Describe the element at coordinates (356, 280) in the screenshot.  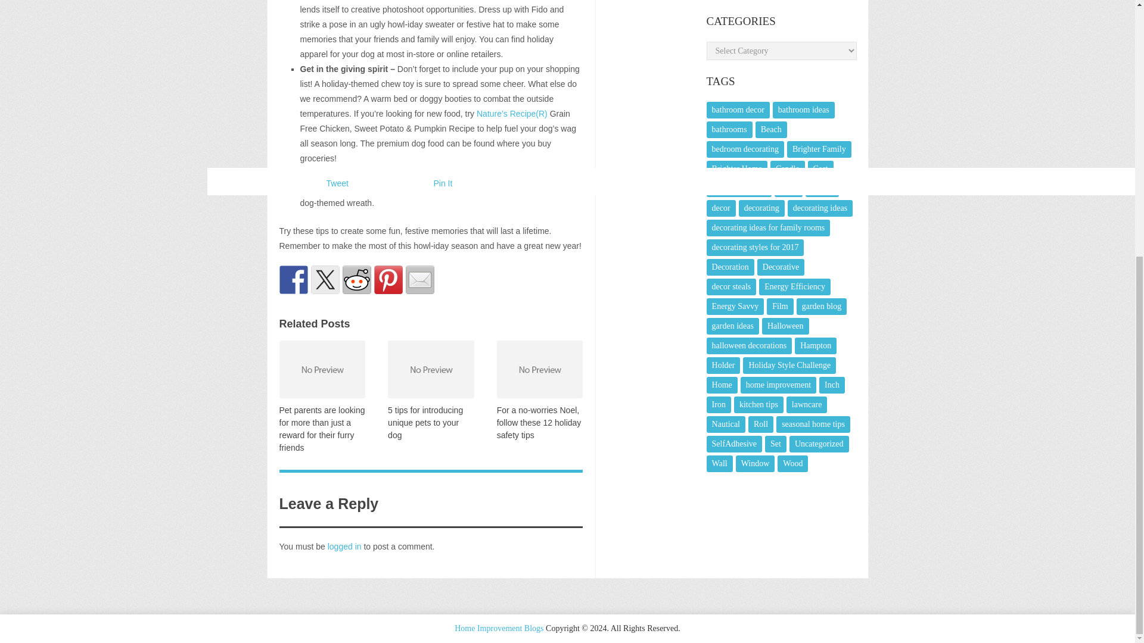
I see `Share on Reddit` at that location.